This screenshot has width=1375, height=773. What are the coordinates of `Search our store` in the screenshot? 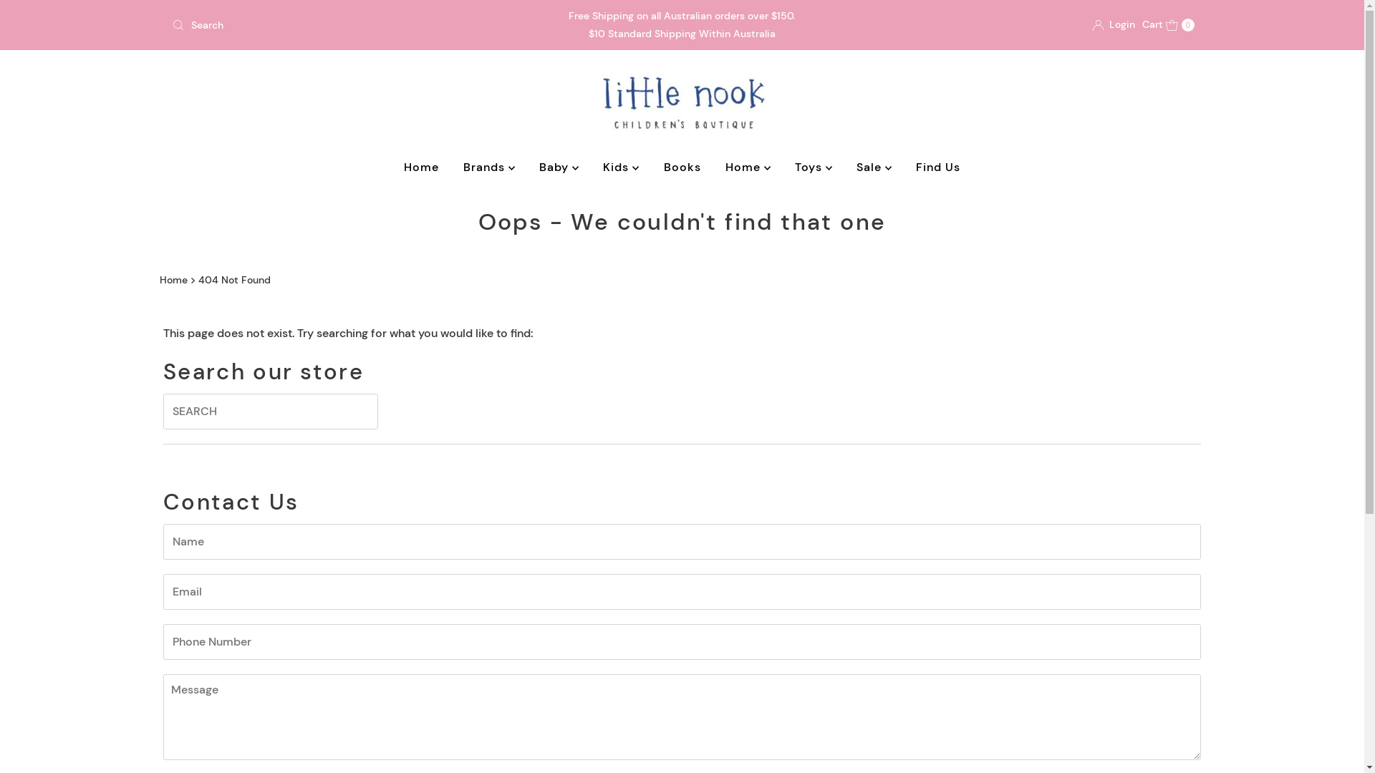 It's located at (271, 412).